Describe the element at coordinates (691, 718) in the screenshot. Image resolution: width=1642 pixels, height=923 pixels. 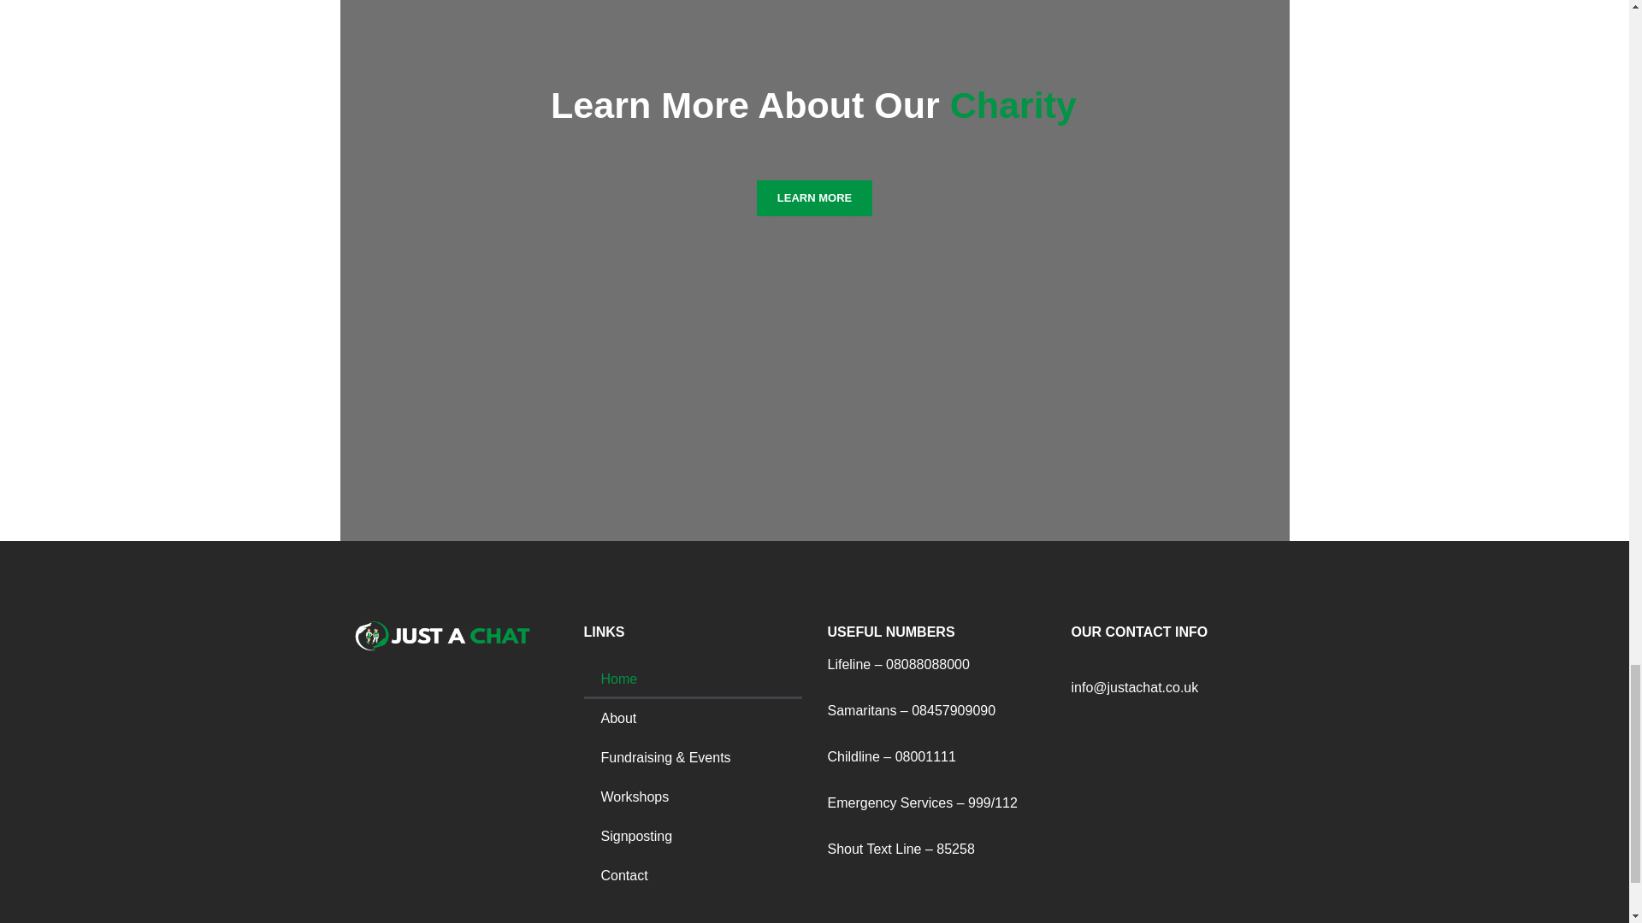
I see `About` at that location.